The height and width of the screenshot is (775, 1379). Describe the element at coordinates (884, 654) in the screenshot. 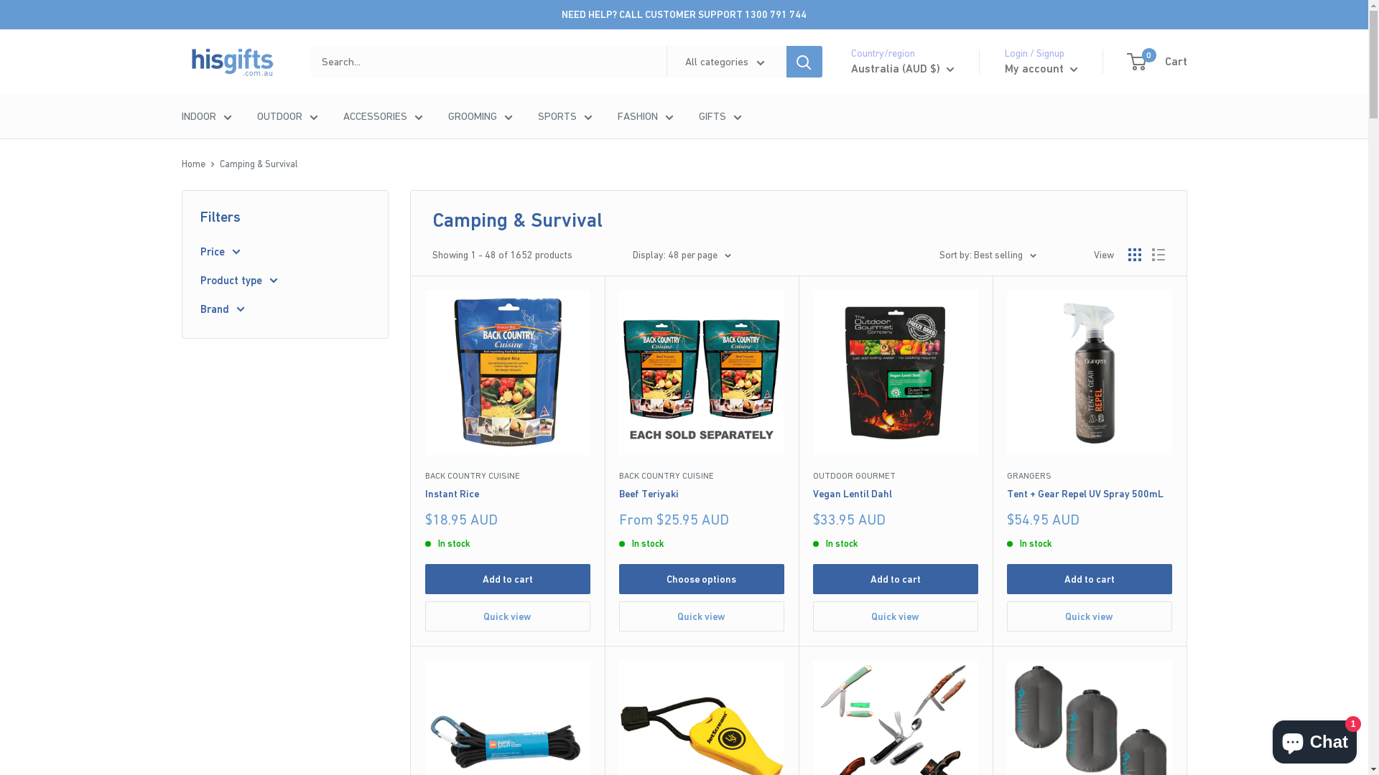

I see `LV` at that location.